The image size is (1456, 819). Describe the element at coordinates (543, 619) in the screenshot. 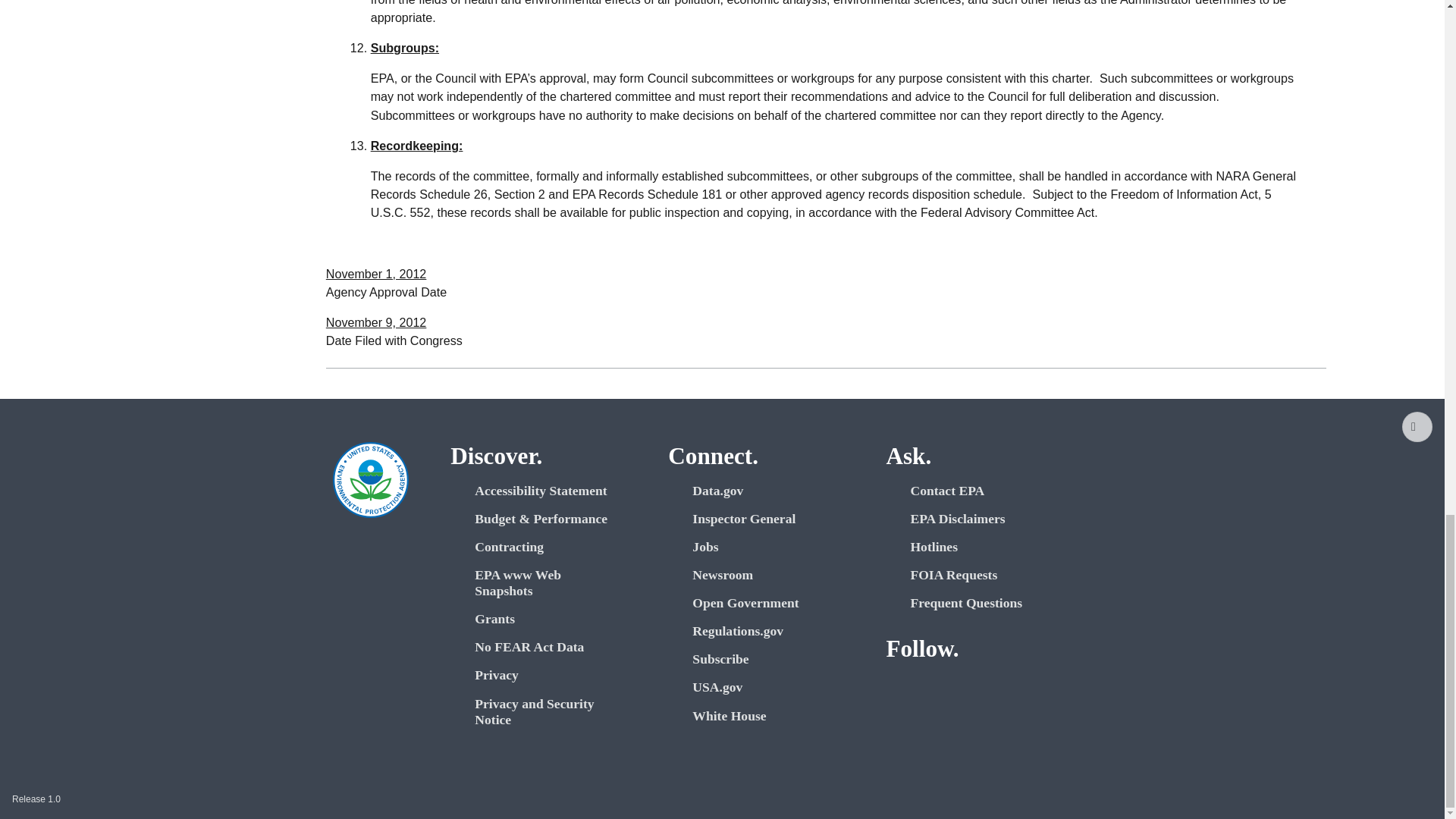

I see `Grants` at that location.